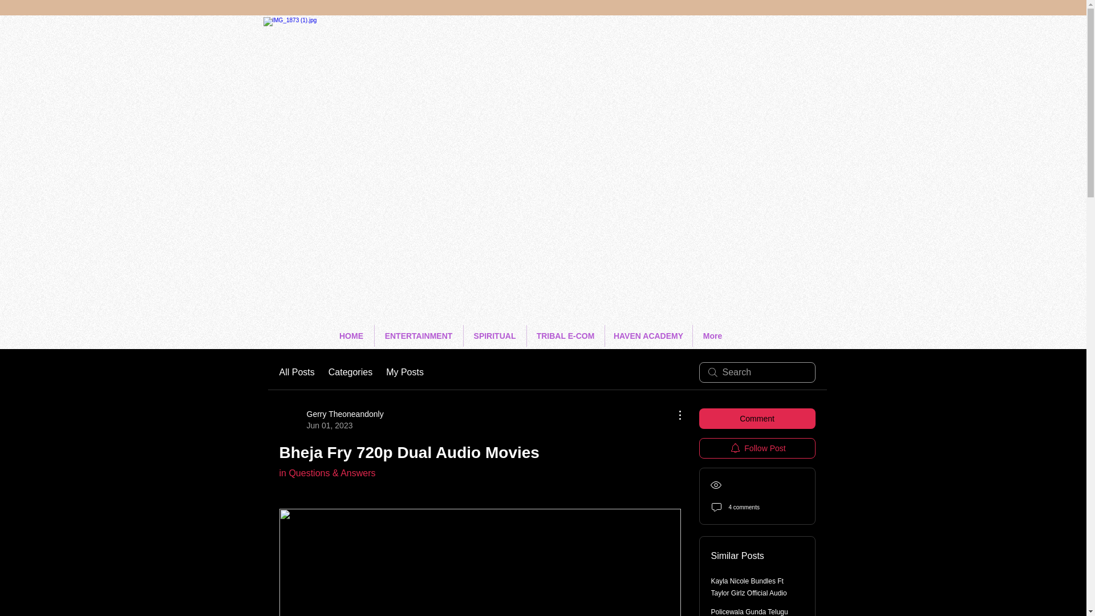  What do you see at coordinates (331, 420) in the screenshot?
I see `All Posts` at bounding box center [331, 420].